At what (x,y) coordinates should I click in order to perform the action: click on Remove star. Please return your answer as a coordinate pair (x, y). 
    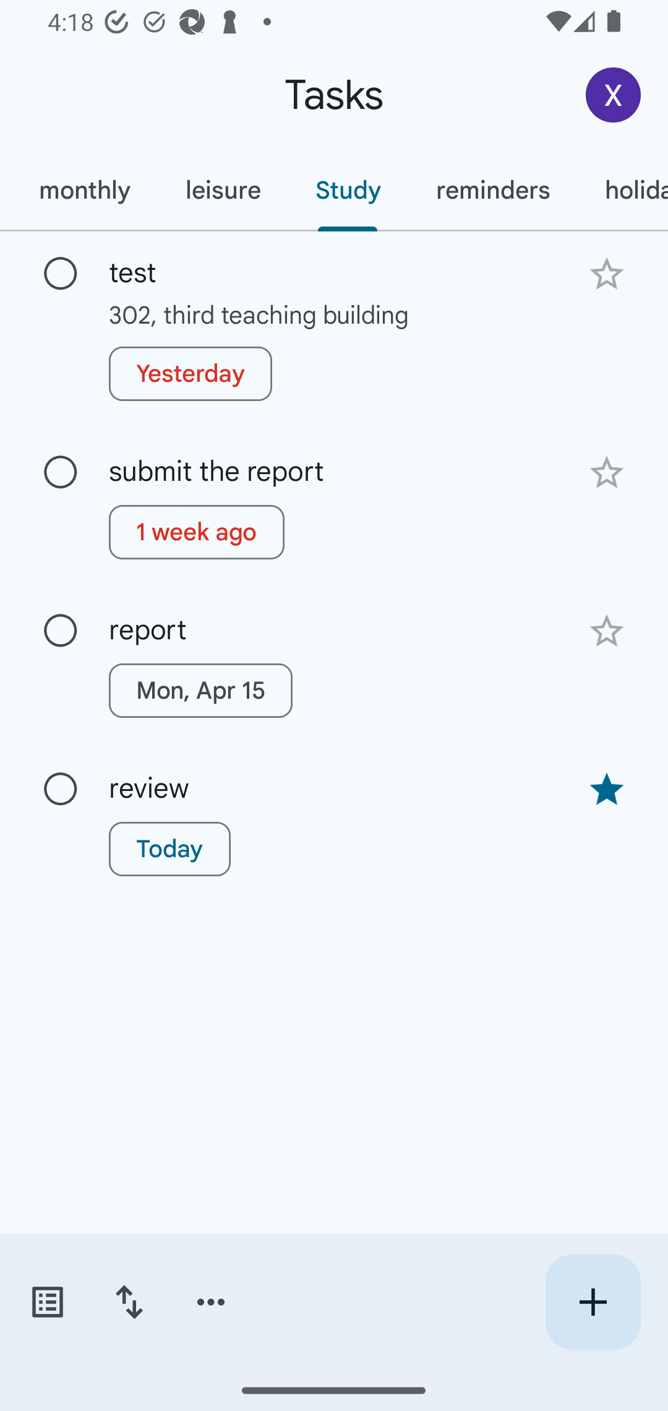
    Looking at the image, I should click on (606, 790).